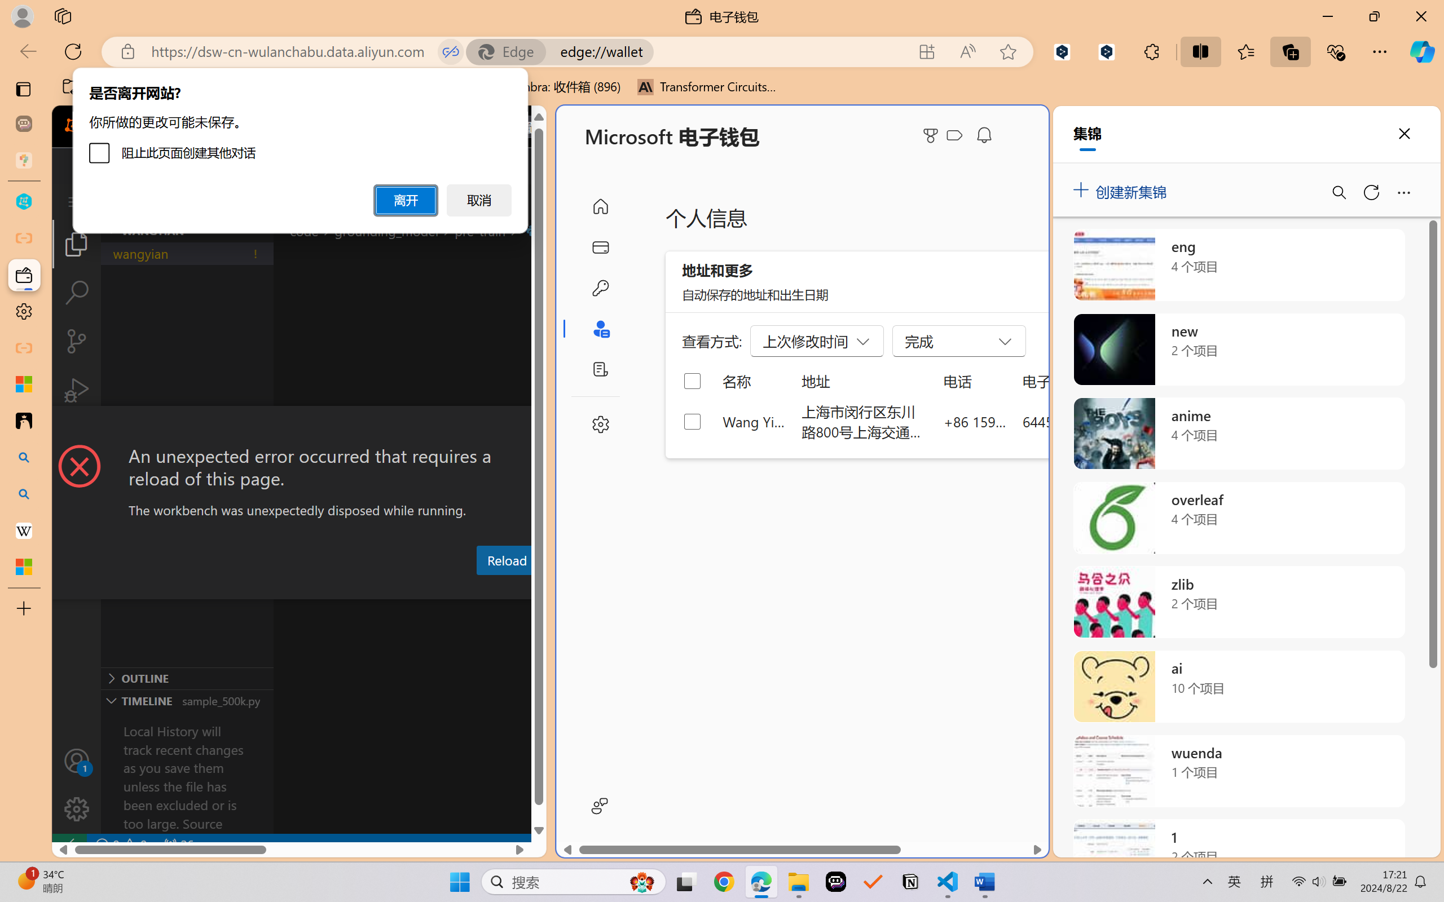 The width and height of the screenshot is (1444, 902). What do you see at coordinates (482, 588) in the screenshot?
I see `Debug Console (Ctrl+Shift+Y)` at bounding box center [482, 588].